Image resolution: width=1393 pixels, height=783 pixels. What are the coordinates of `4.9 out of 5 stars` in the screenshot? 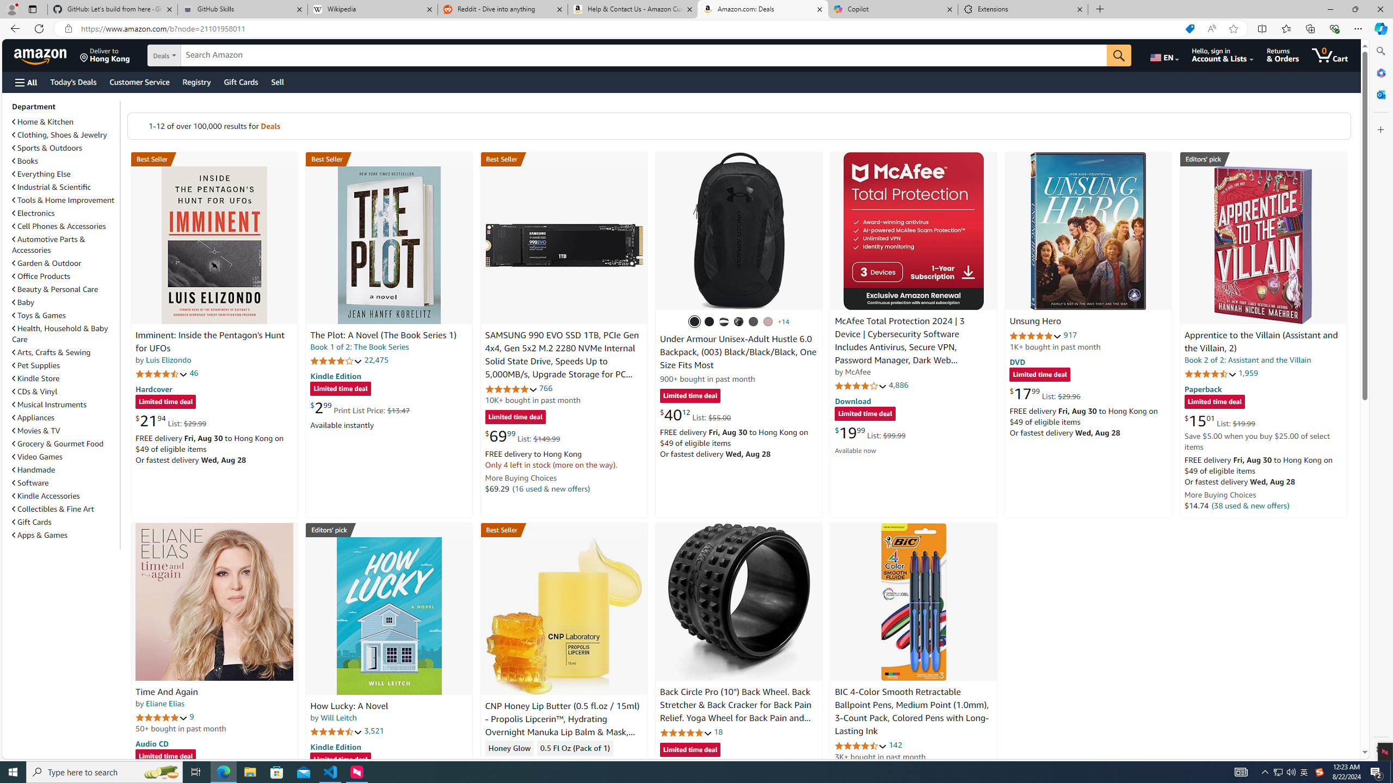 It's located at (1035, 335).